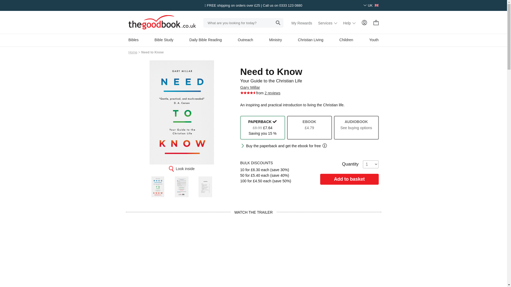 The height and width of the screenshot is (287, 511). I want to click on Services, so click(327, 23).